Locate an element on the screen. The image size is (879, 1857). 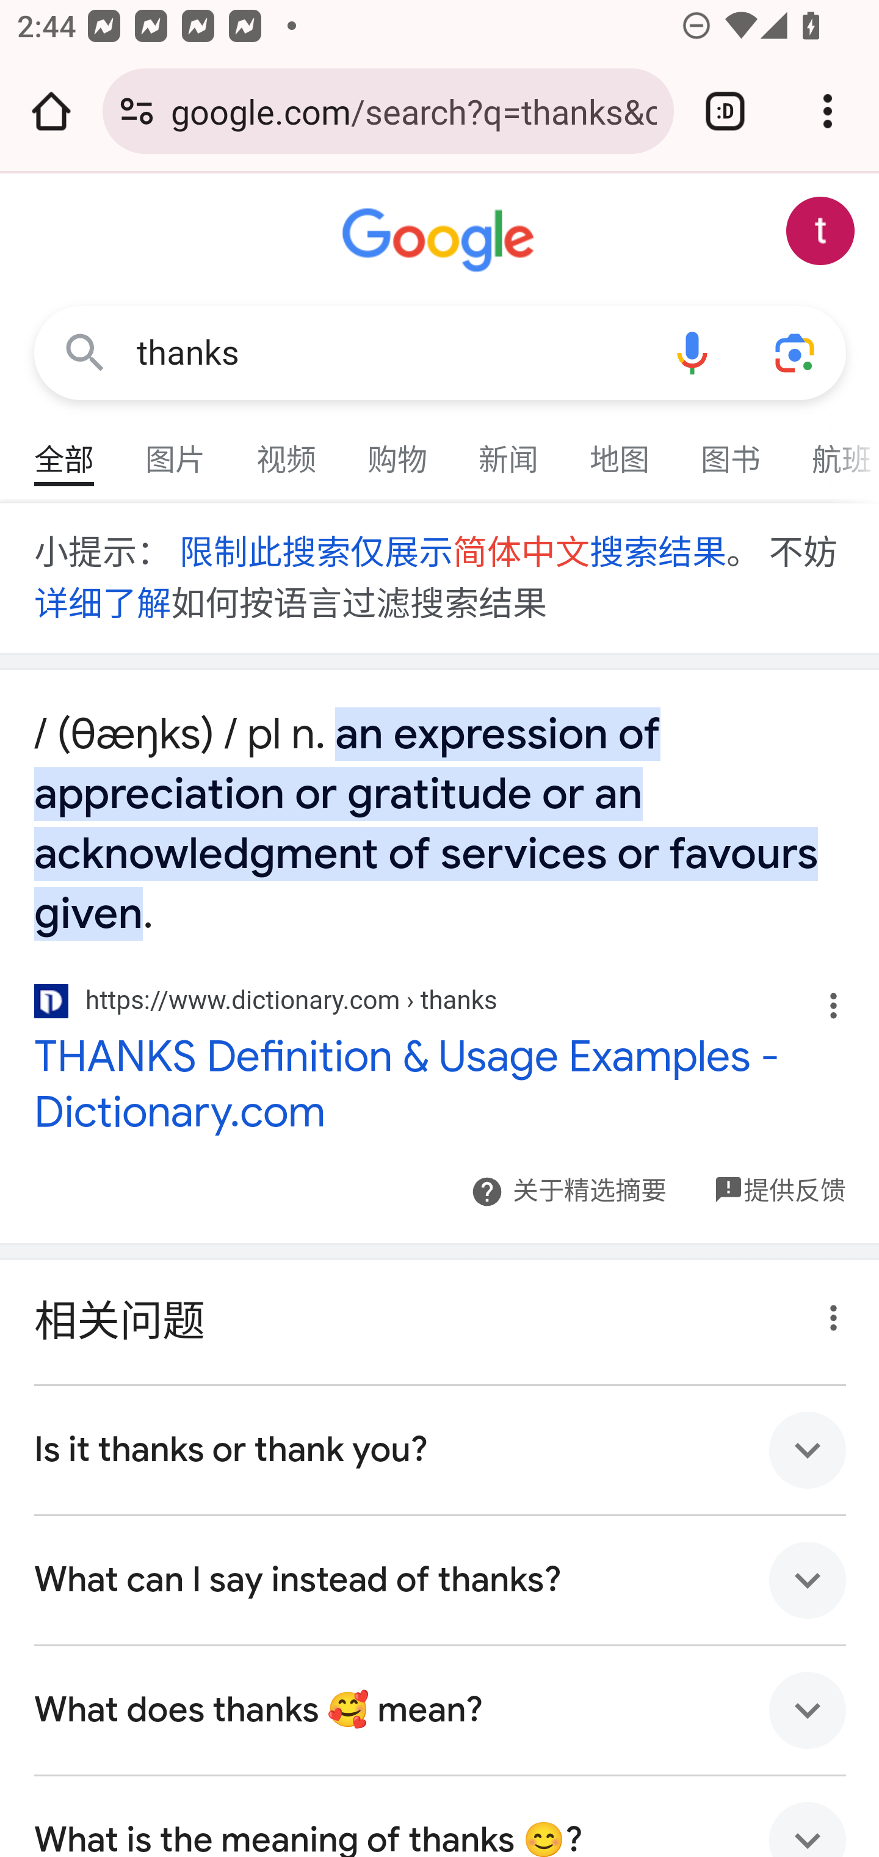
提供反馈 is located at coordinates (794, 1178).